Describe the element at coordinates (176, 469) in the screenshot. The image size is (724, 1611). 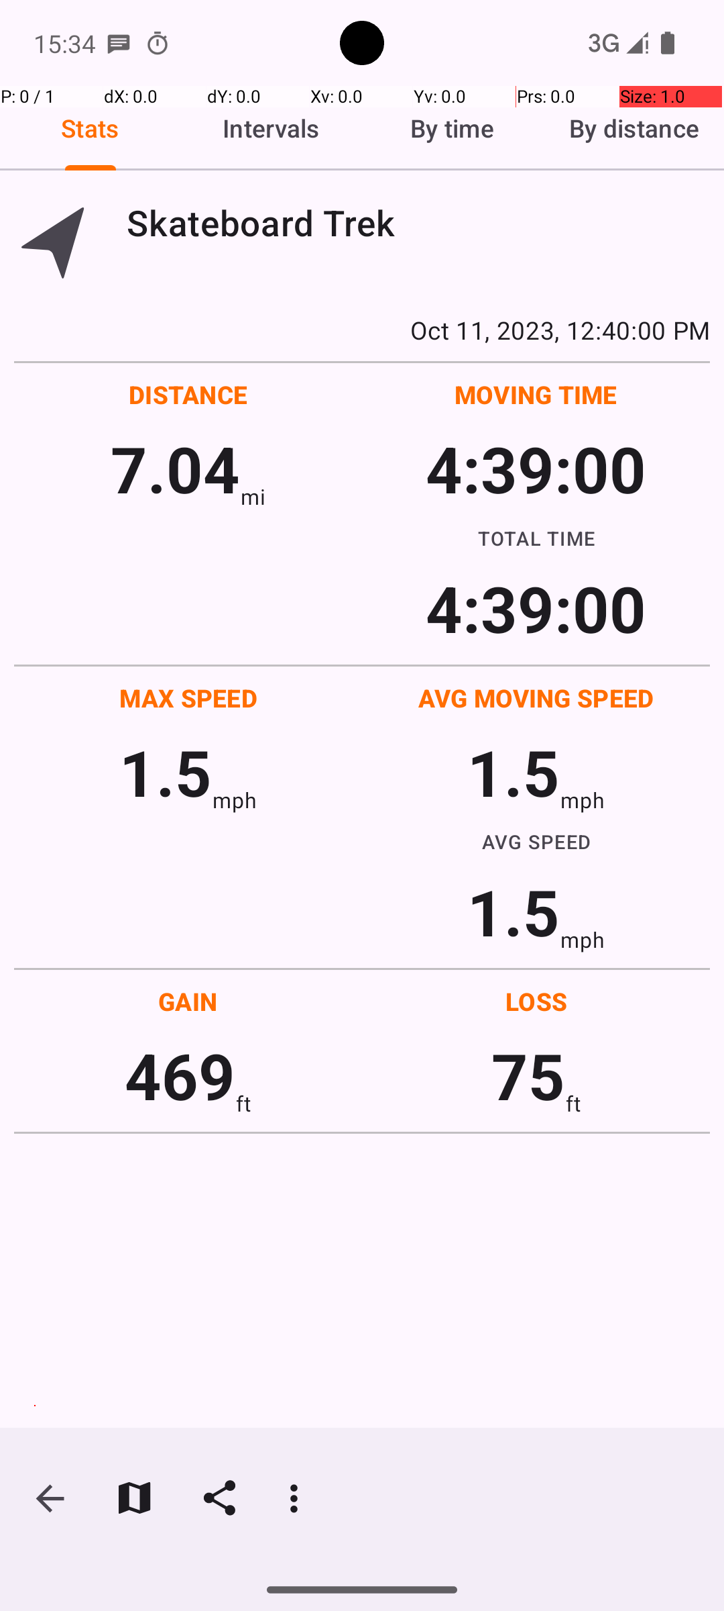
I see `7.04` at that location.